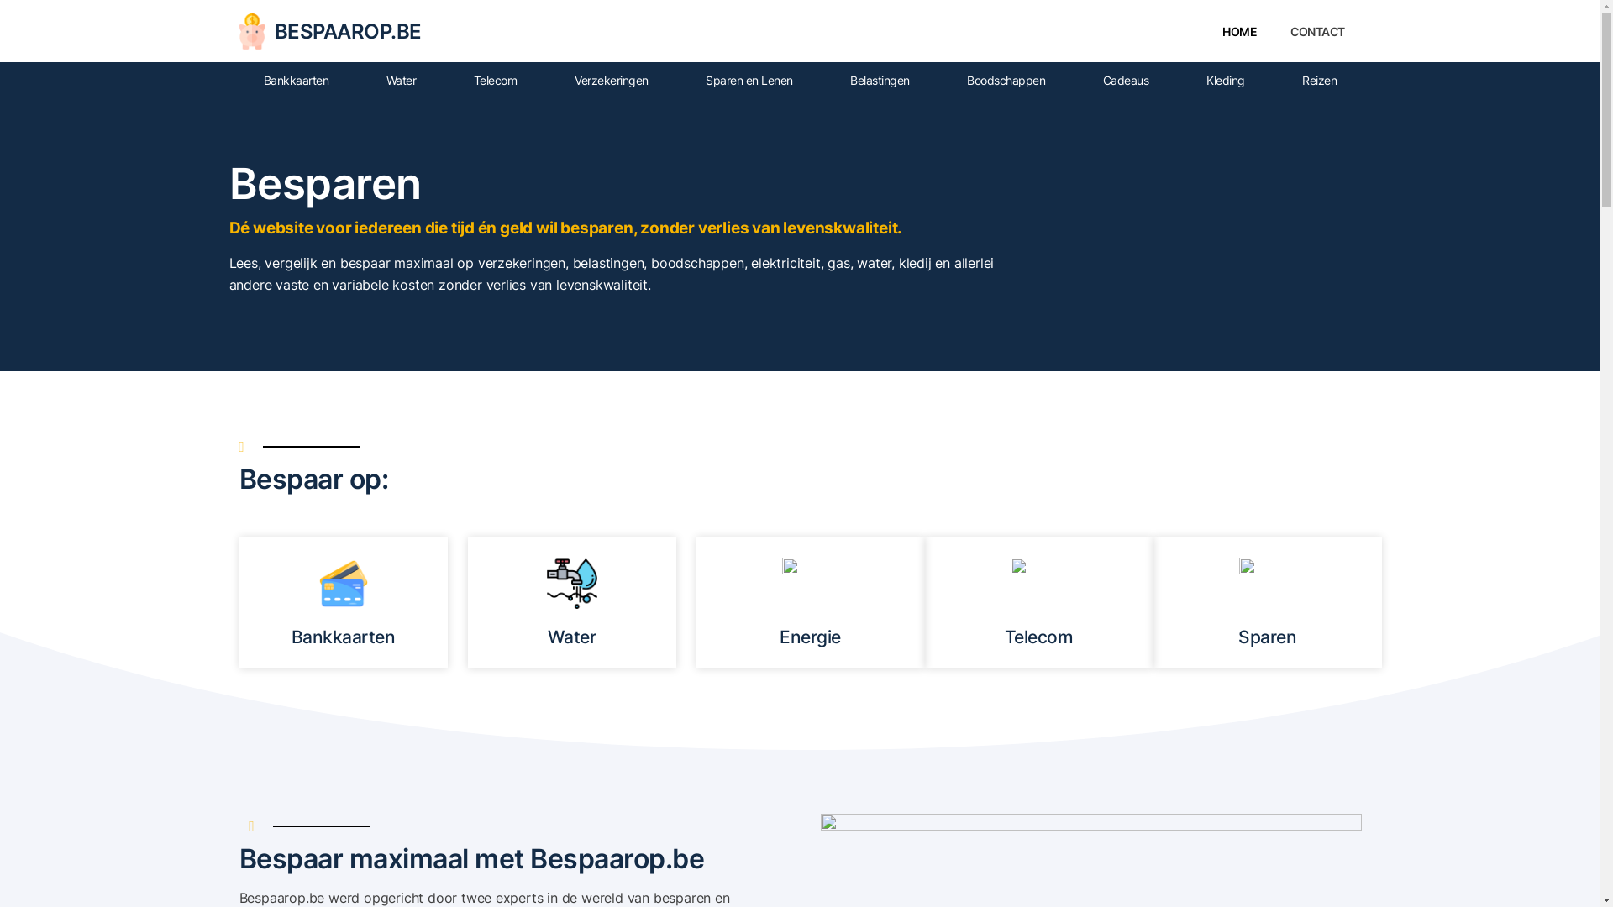 This screenshot has height=907, width=1613. Describe the element at coordinates (612, 81) in the screenshot. I see `Verzekeringen` at that location.